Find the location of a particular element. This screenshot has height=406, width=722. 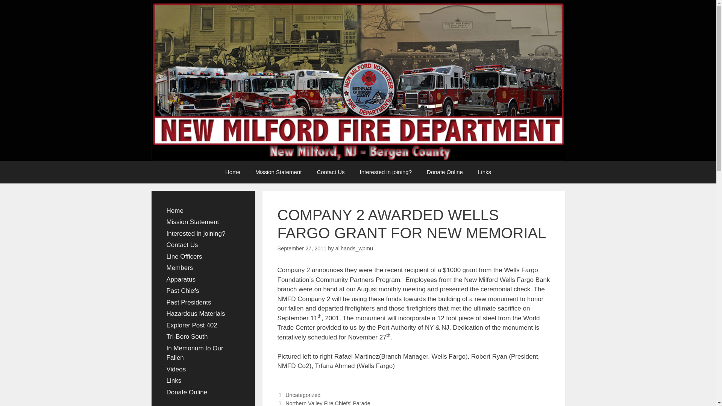

Interested in joining? is located at coordinates (386, 172).